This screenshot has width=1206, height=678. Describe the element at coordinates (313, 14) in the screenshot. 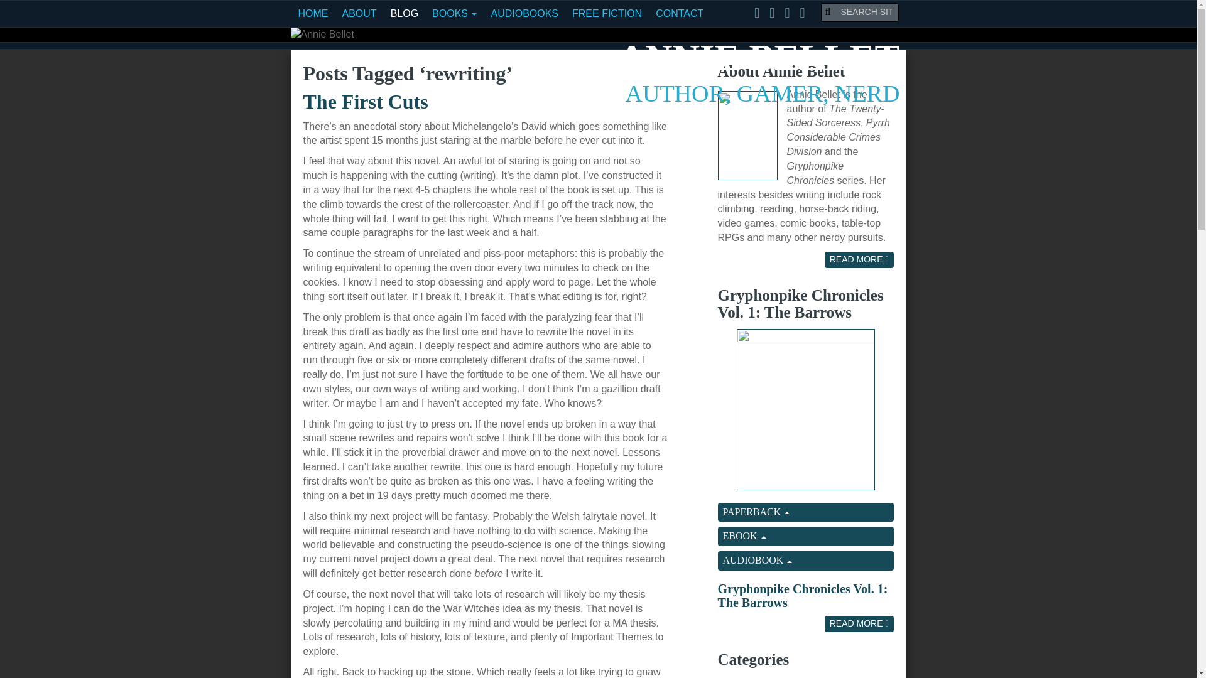

I see `Home` at that location.